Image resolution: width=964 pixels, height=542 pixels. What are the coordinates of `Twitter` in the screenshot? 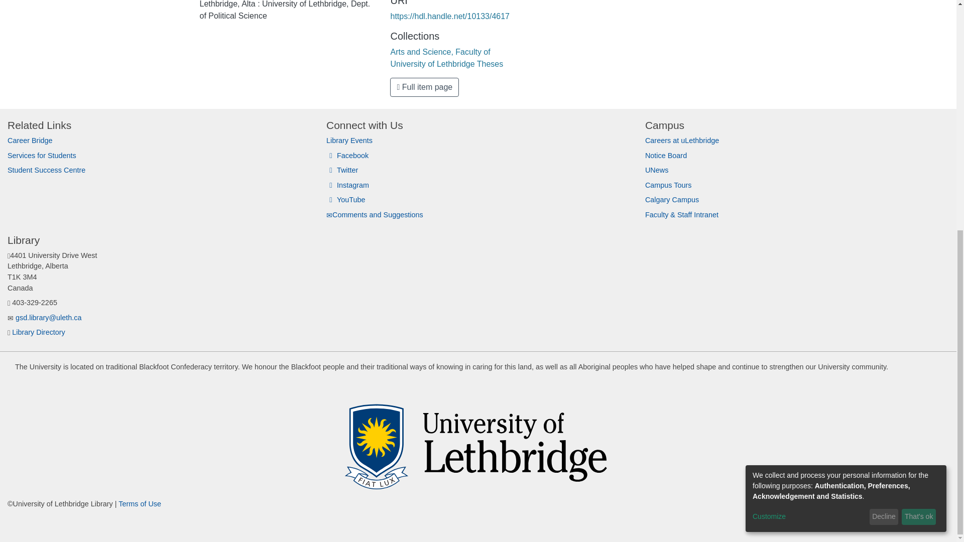 It's located at (342, 170).